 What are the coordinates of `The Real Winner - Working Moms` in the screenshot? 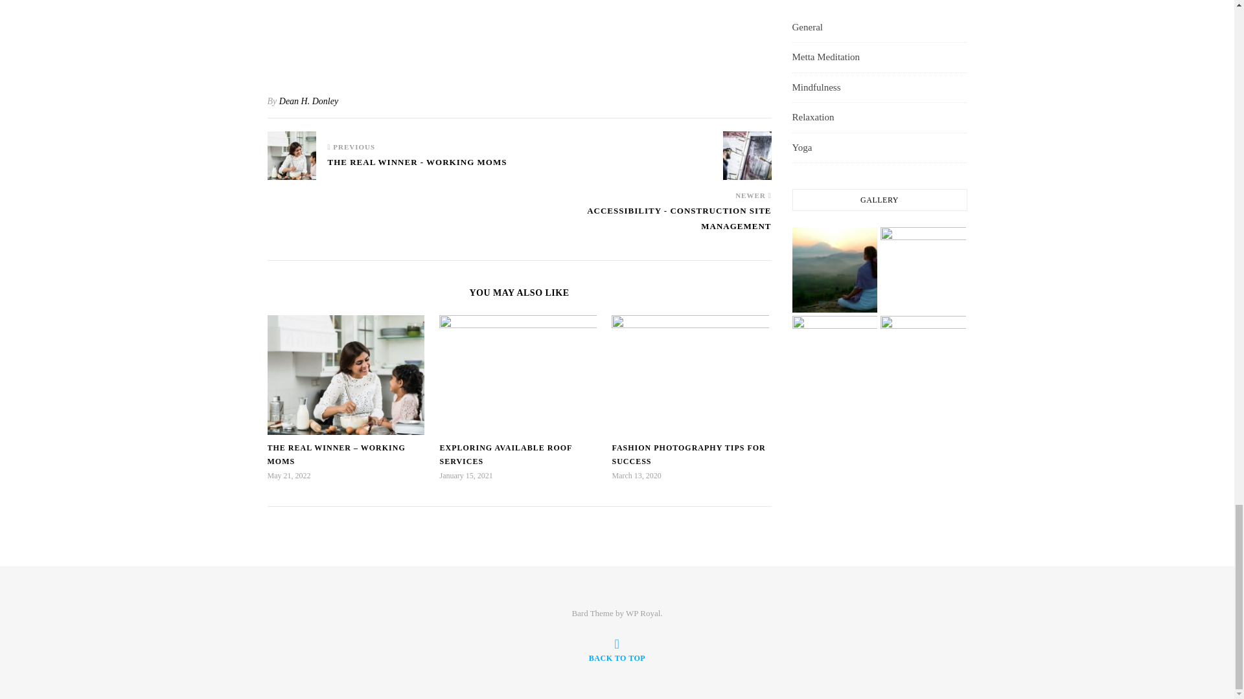 It's located at (417, 168).